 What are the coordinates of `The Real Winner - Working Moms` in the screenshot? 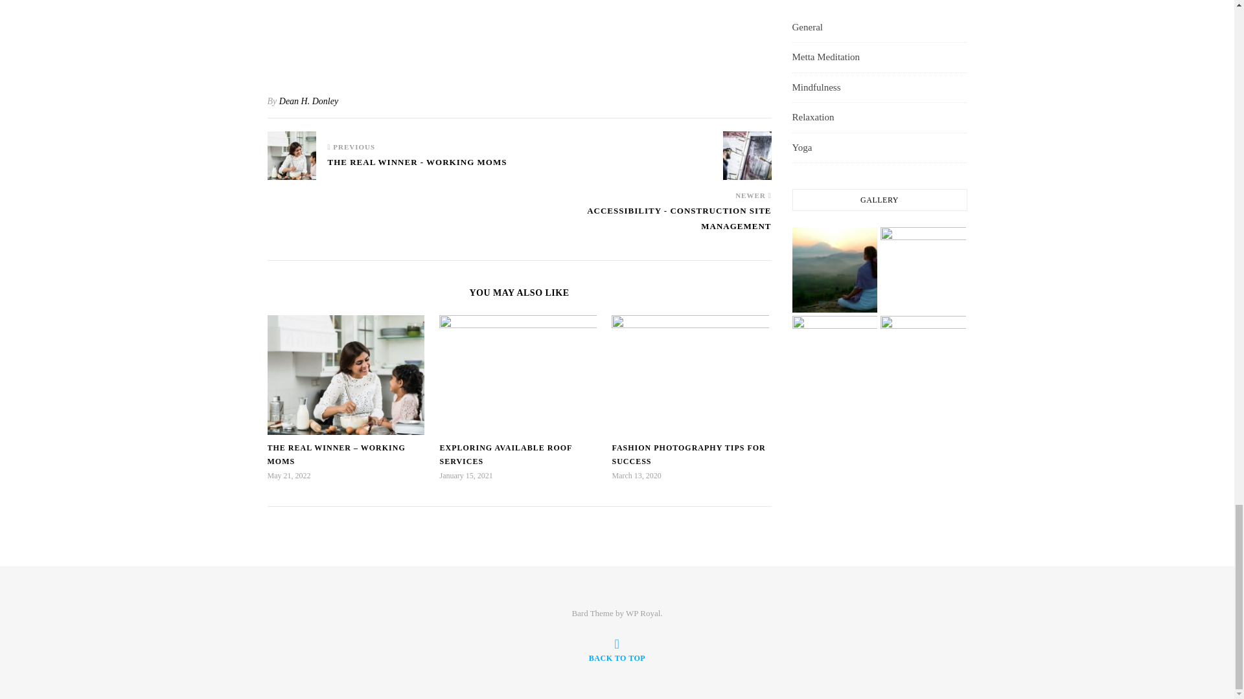 It's located at (417, 168).